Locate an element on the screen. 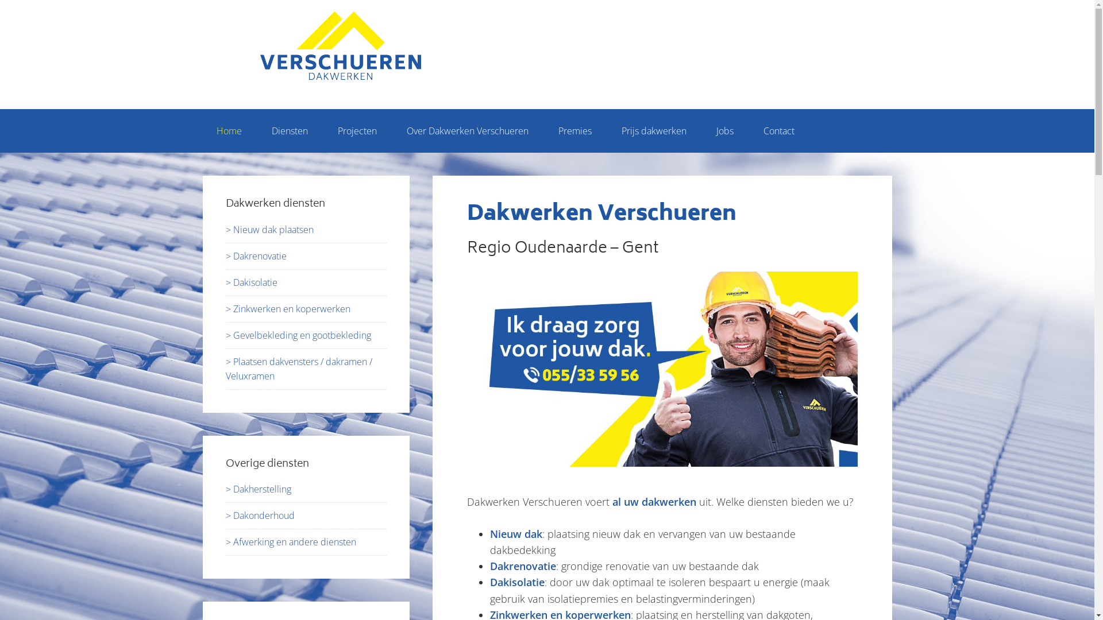  > Dakrenovatie is located at coordinates (256, 256).